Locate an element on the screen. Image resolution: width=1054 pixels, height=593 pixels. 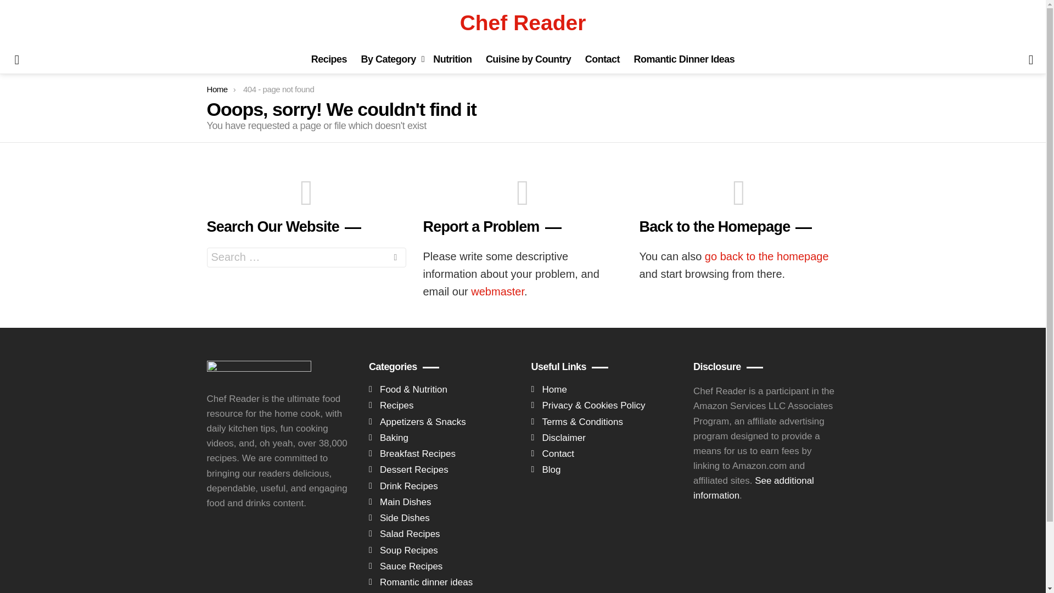
Chef Reader is located at coordinates (523, 23).